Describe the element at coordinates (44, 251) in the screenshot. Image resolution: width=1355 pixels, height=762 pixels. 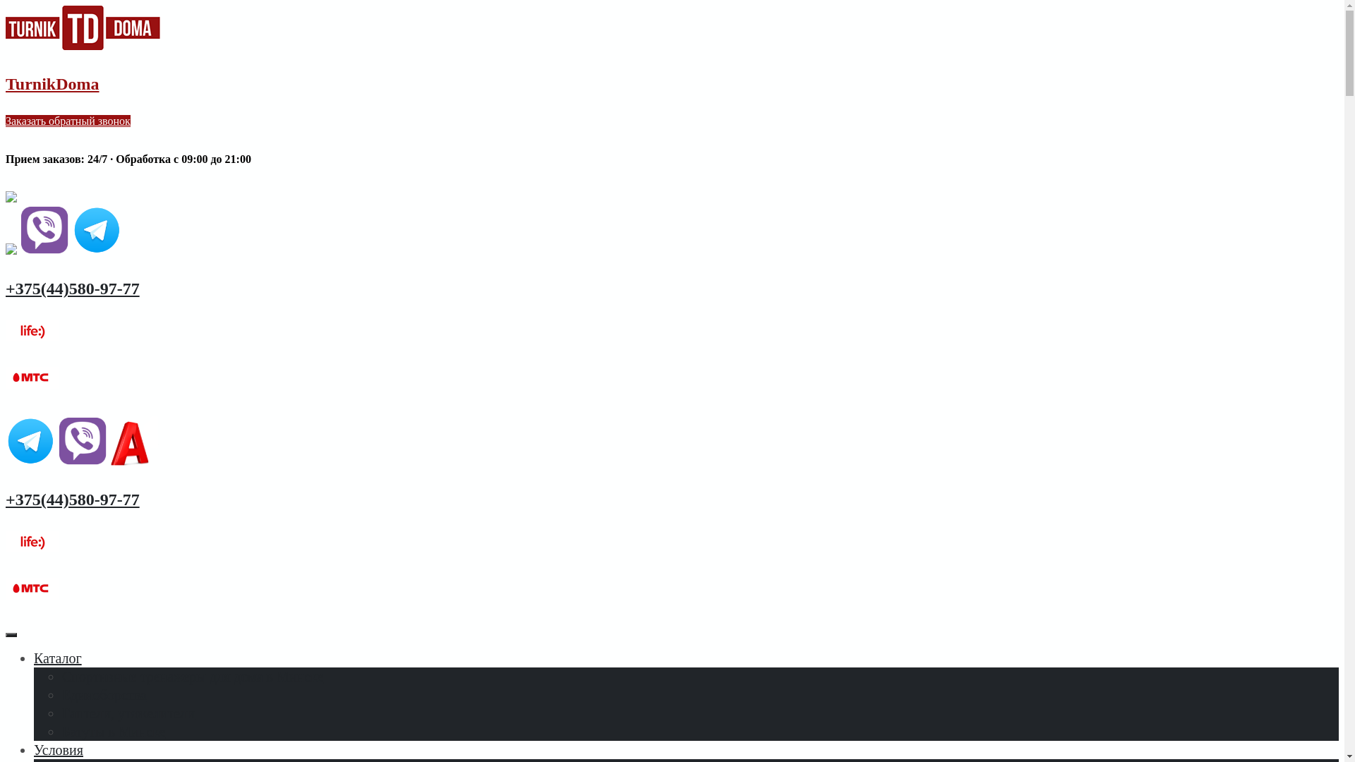
I see `Viber` at that location.